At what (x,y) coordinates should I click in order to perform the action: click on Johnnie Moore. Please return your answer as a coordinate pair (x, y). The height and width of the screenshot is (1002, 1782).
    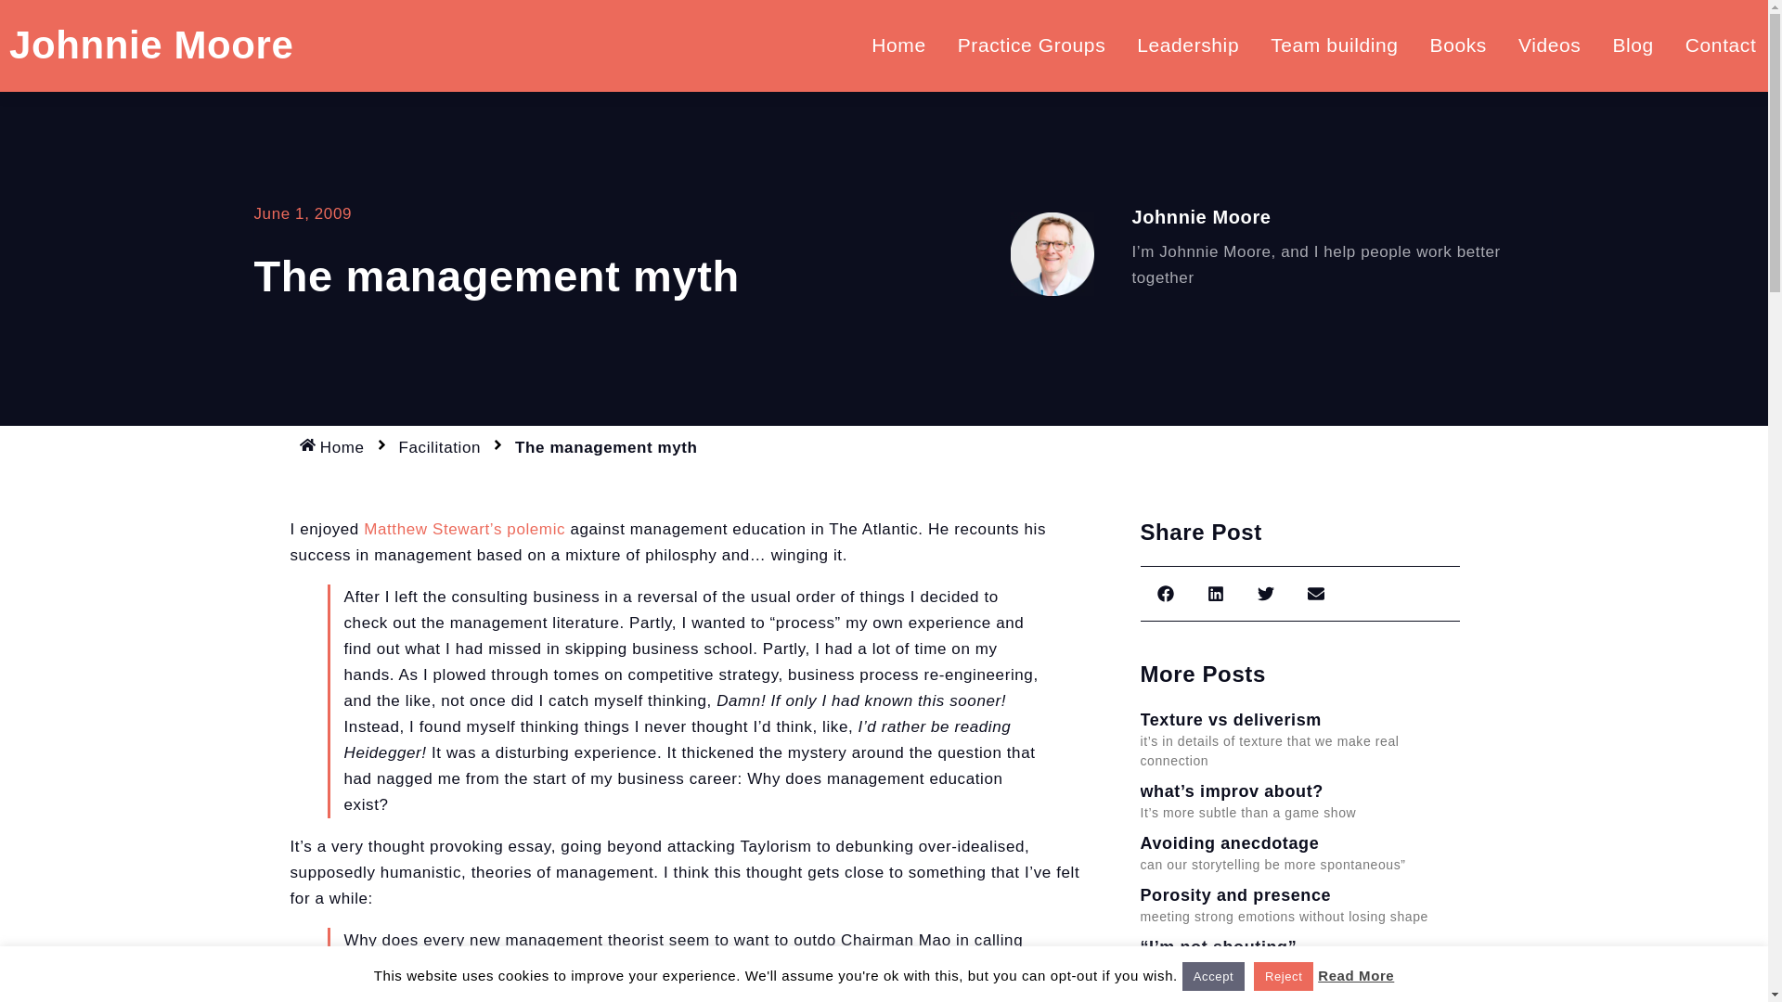
    Looking at the image, I should click on (150, 45).